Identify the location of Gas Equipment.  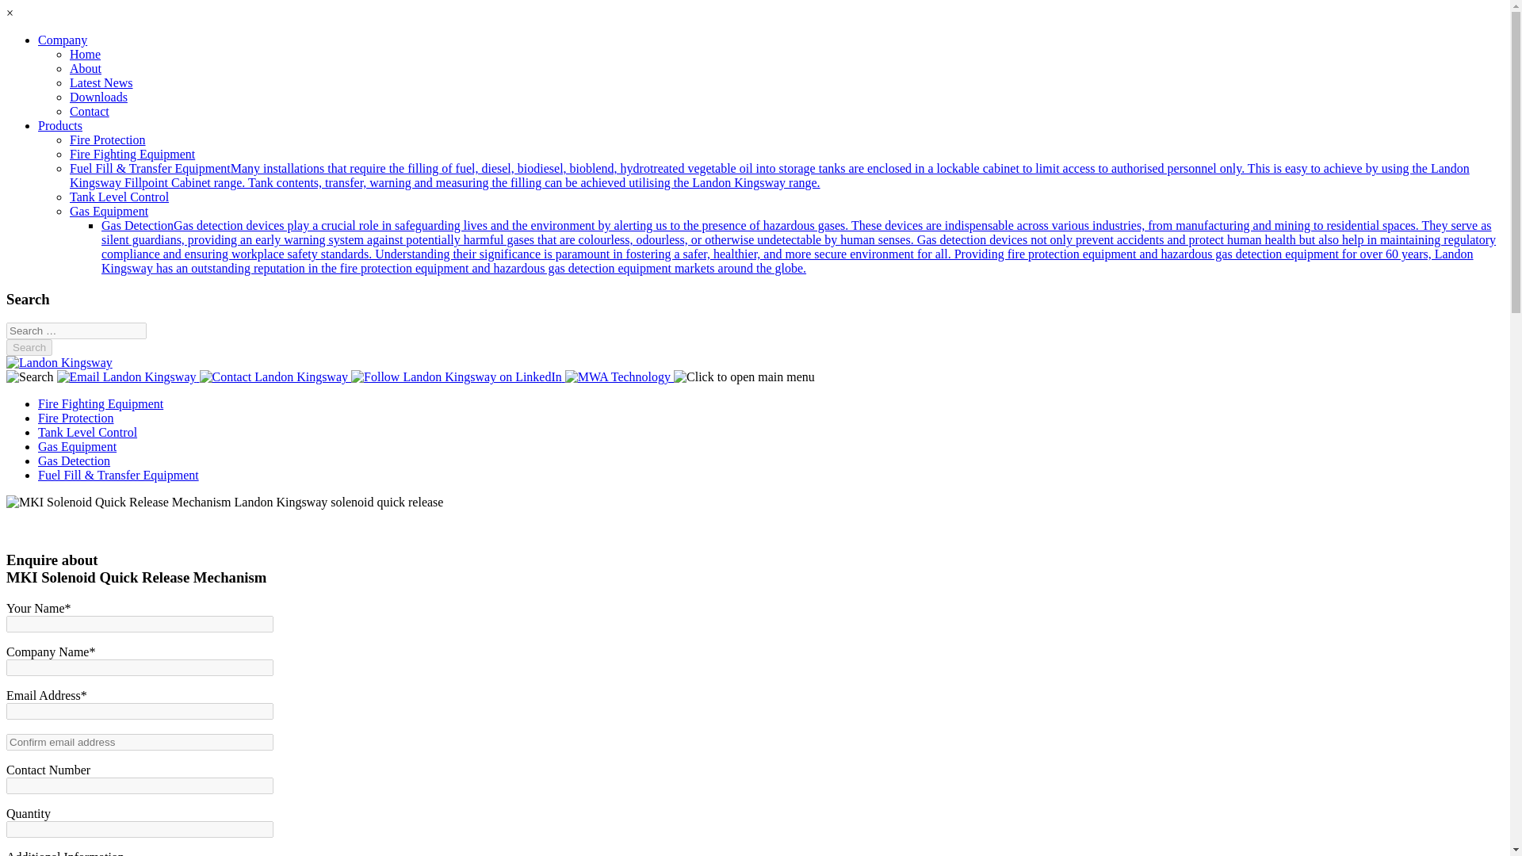
(109, 211).